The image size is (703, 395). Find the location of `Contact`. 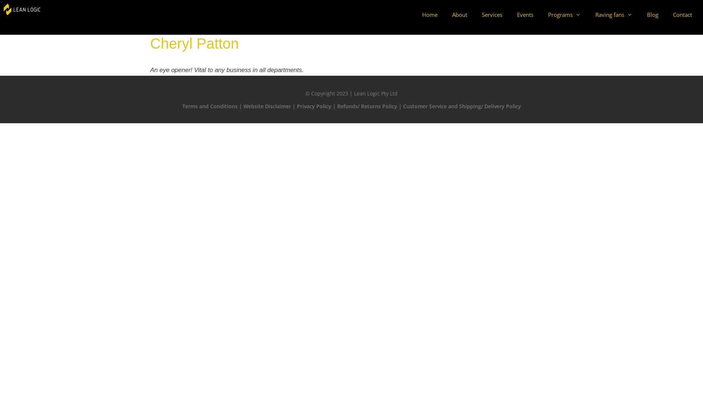

Contact is located at coordinates (682, 15).